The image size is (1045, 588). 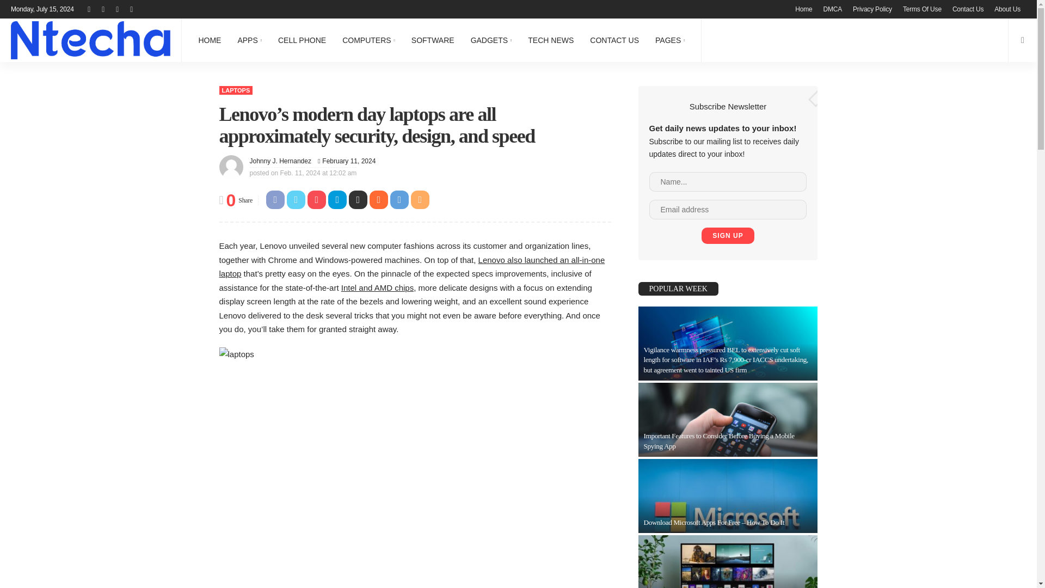 I want to click on About Us, so click(x=1007, y=9).